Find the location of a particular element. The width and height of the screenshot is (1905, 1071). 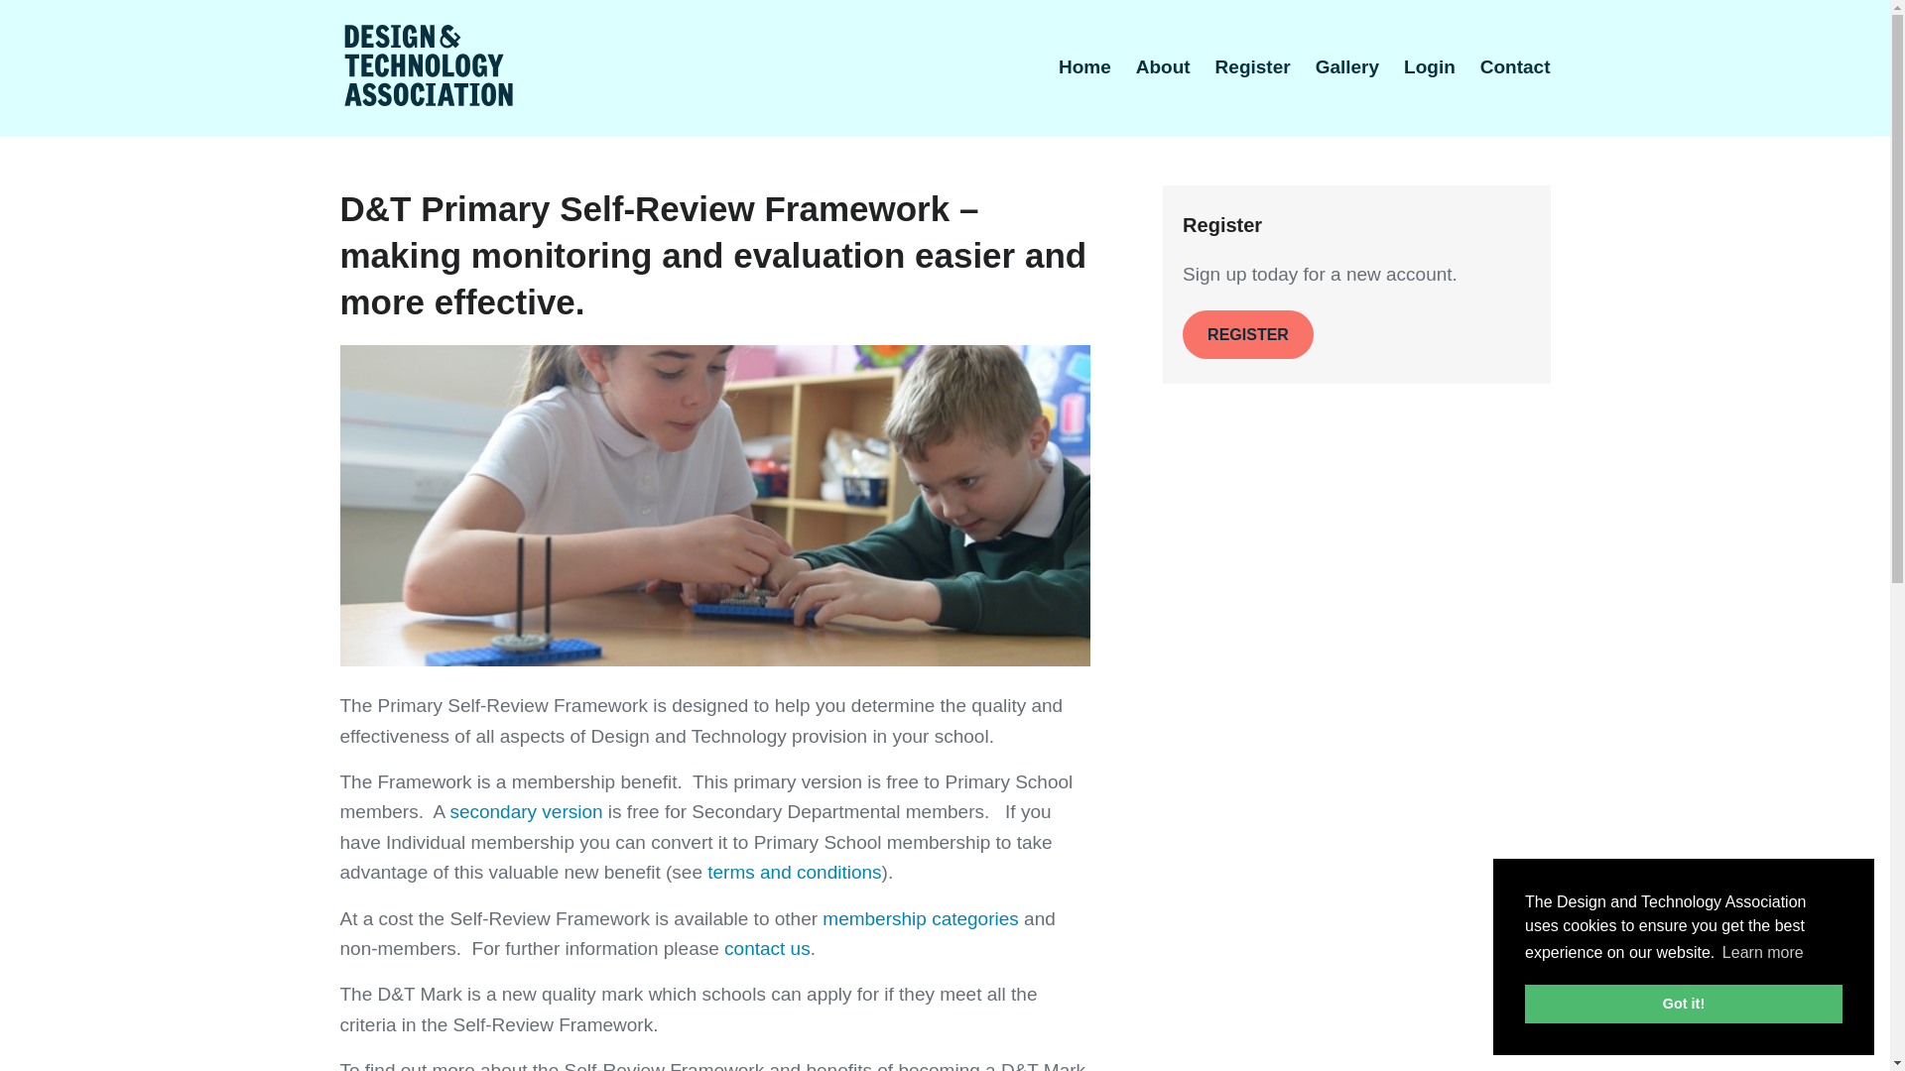

membership categories is located at coordinates (920, 918).